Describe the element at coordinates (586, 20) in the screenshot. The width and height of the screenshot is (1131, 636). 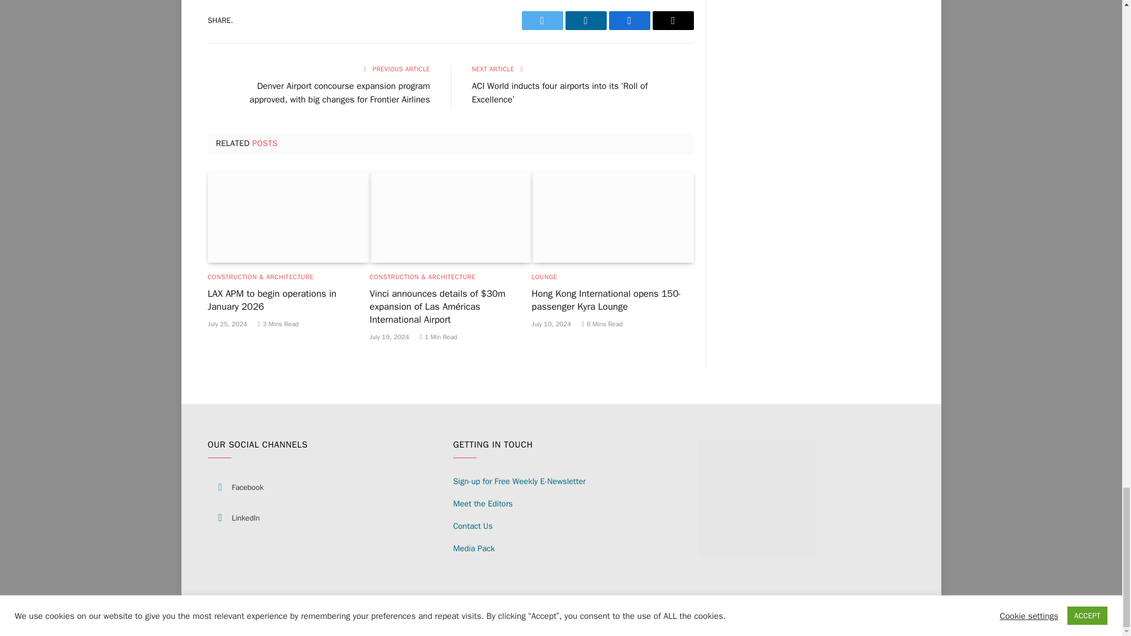
I see `Share on LinkedIn` at that location.